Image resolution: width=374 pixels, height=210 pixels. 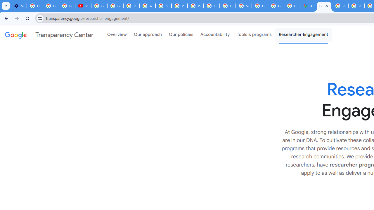 What do you see at coordinates (148, 35) in the screenshot?
I see `Our approach` at bounding box center [148, 35].